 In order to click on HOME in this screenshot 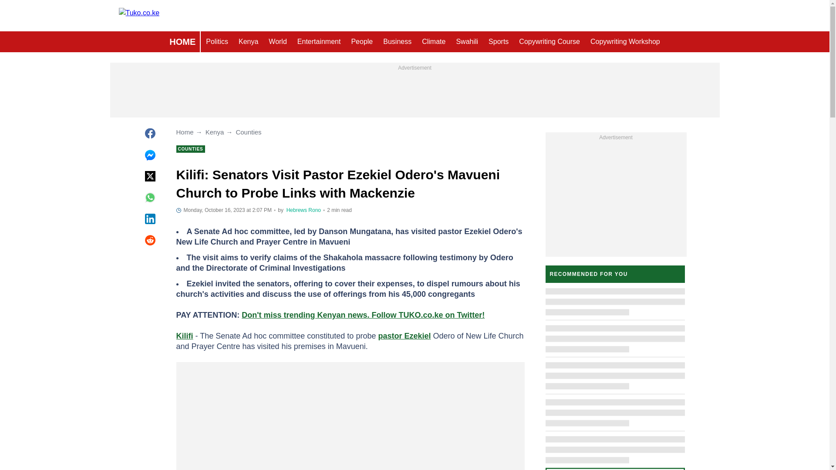, I will do `click(182, 42)`.